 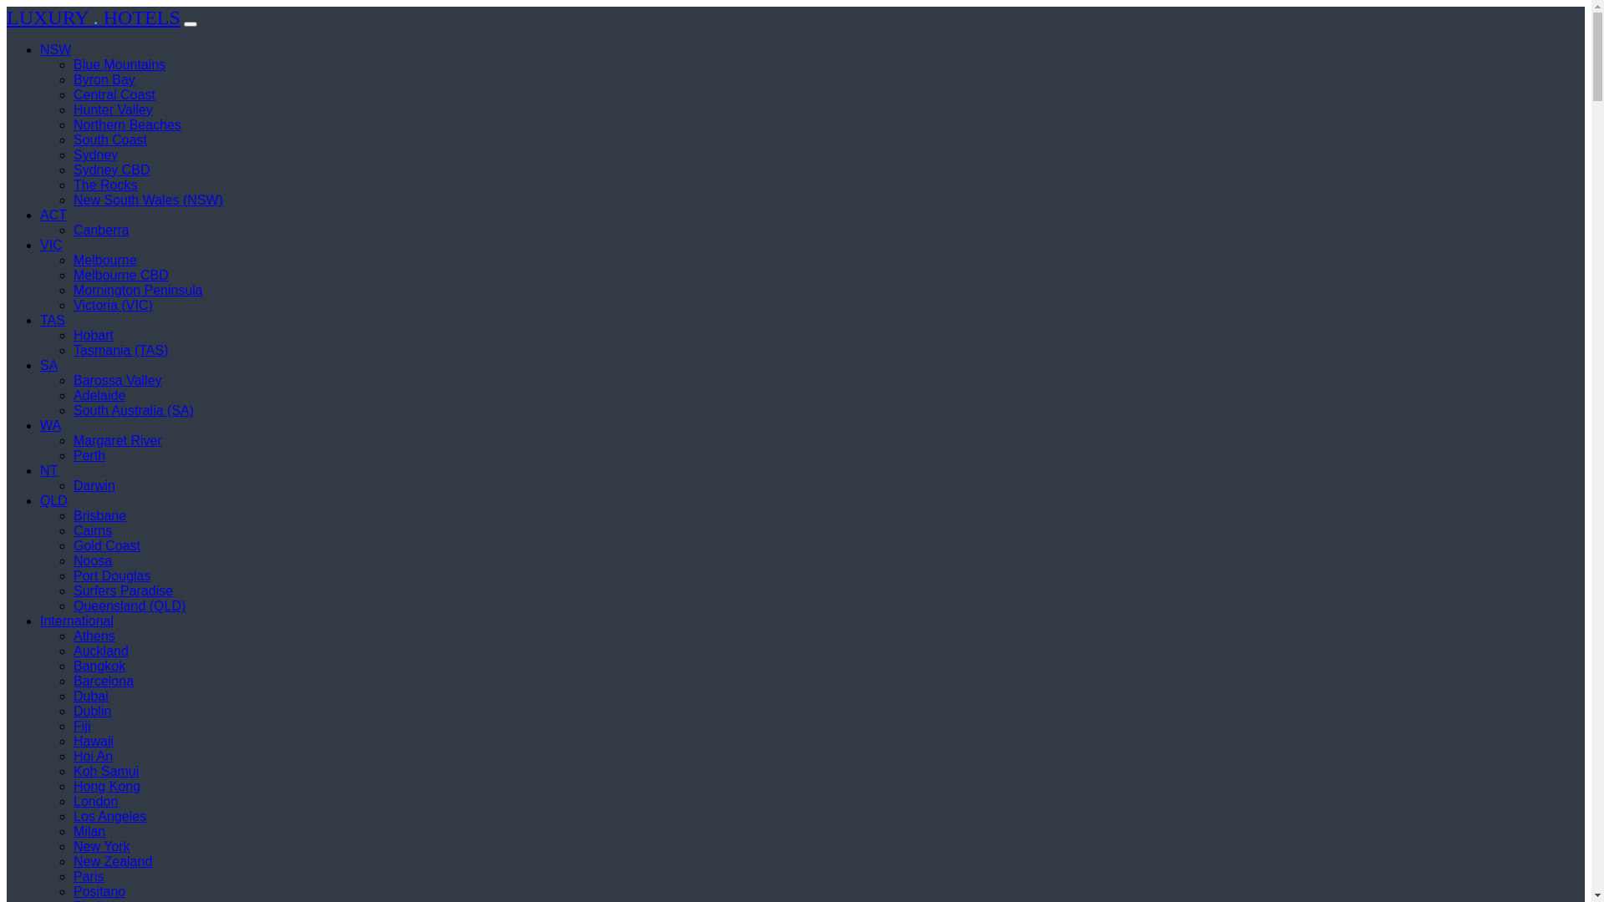 I want to click on QLD, so click(x=53, y=501).